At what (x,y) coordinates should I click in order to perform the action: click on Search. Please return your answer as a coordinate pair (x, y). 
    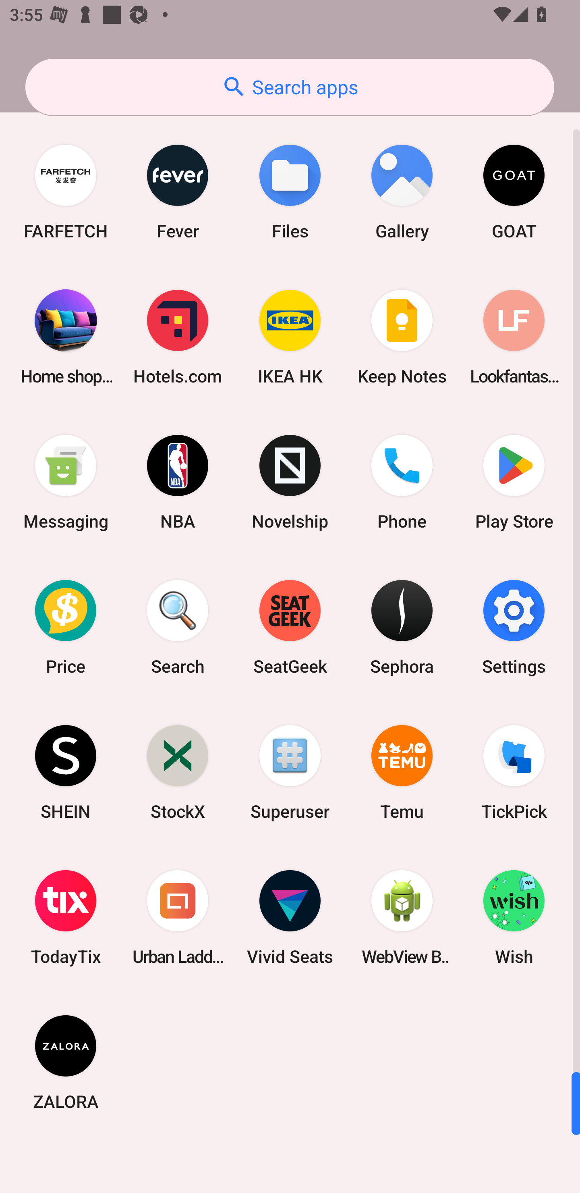
    Looking at the image, I should click on (178, 627).